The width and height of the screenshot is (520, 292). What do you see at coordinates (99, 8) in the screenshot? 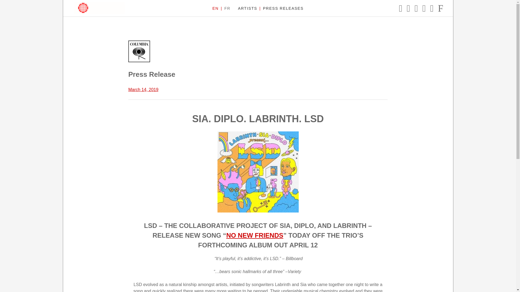
I see `Sony Music Canada` at bounding box center [99, 8].